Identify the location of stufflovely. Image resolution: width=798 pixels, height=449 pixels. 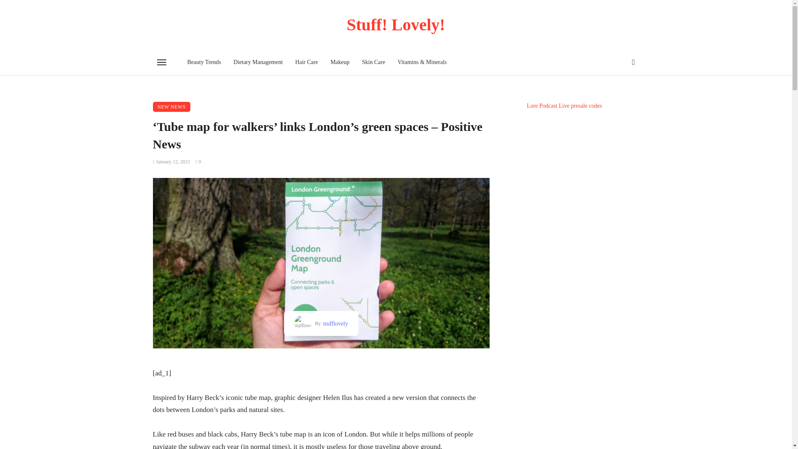
(334, 323).